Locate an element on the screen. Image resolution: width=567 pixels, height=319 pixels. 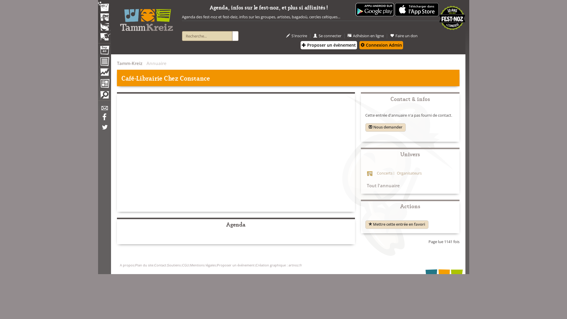
Organisateurs is located at coordinates (408, 173).